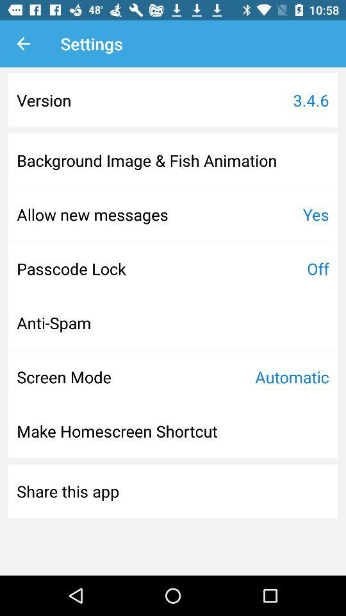 This screenshot has width=346, height=616. What do you see at coordinates (315, 214) in the screenshot?
I see `select icon to the right of the allow new messages item` at bounding box center [315, 214].